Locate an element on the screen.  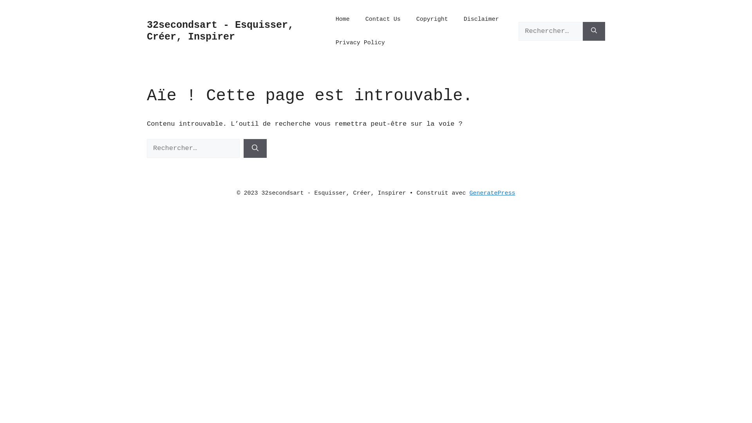
Copyright is located at coordinates (432, 20).